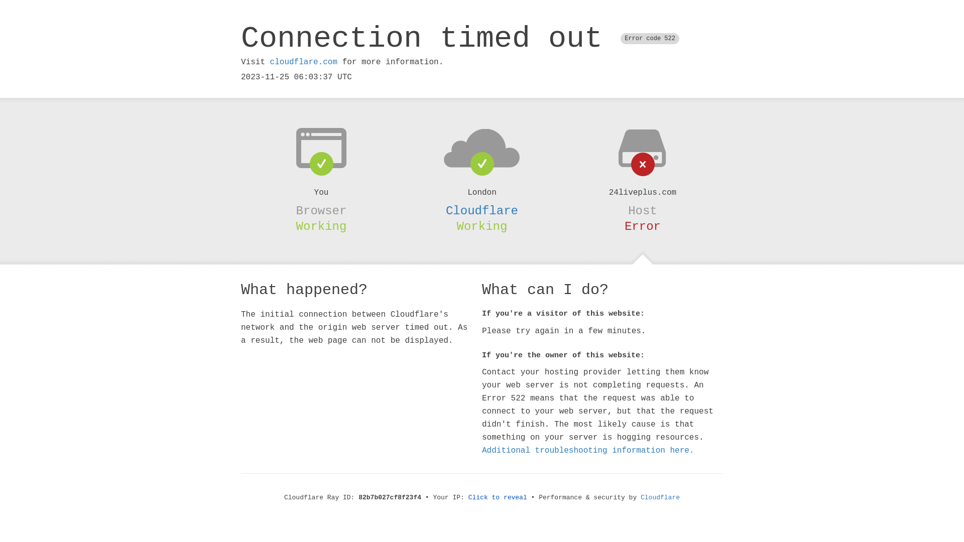 The image size is (964, 542). I want to click on Click to reveal, so click(498, 498).